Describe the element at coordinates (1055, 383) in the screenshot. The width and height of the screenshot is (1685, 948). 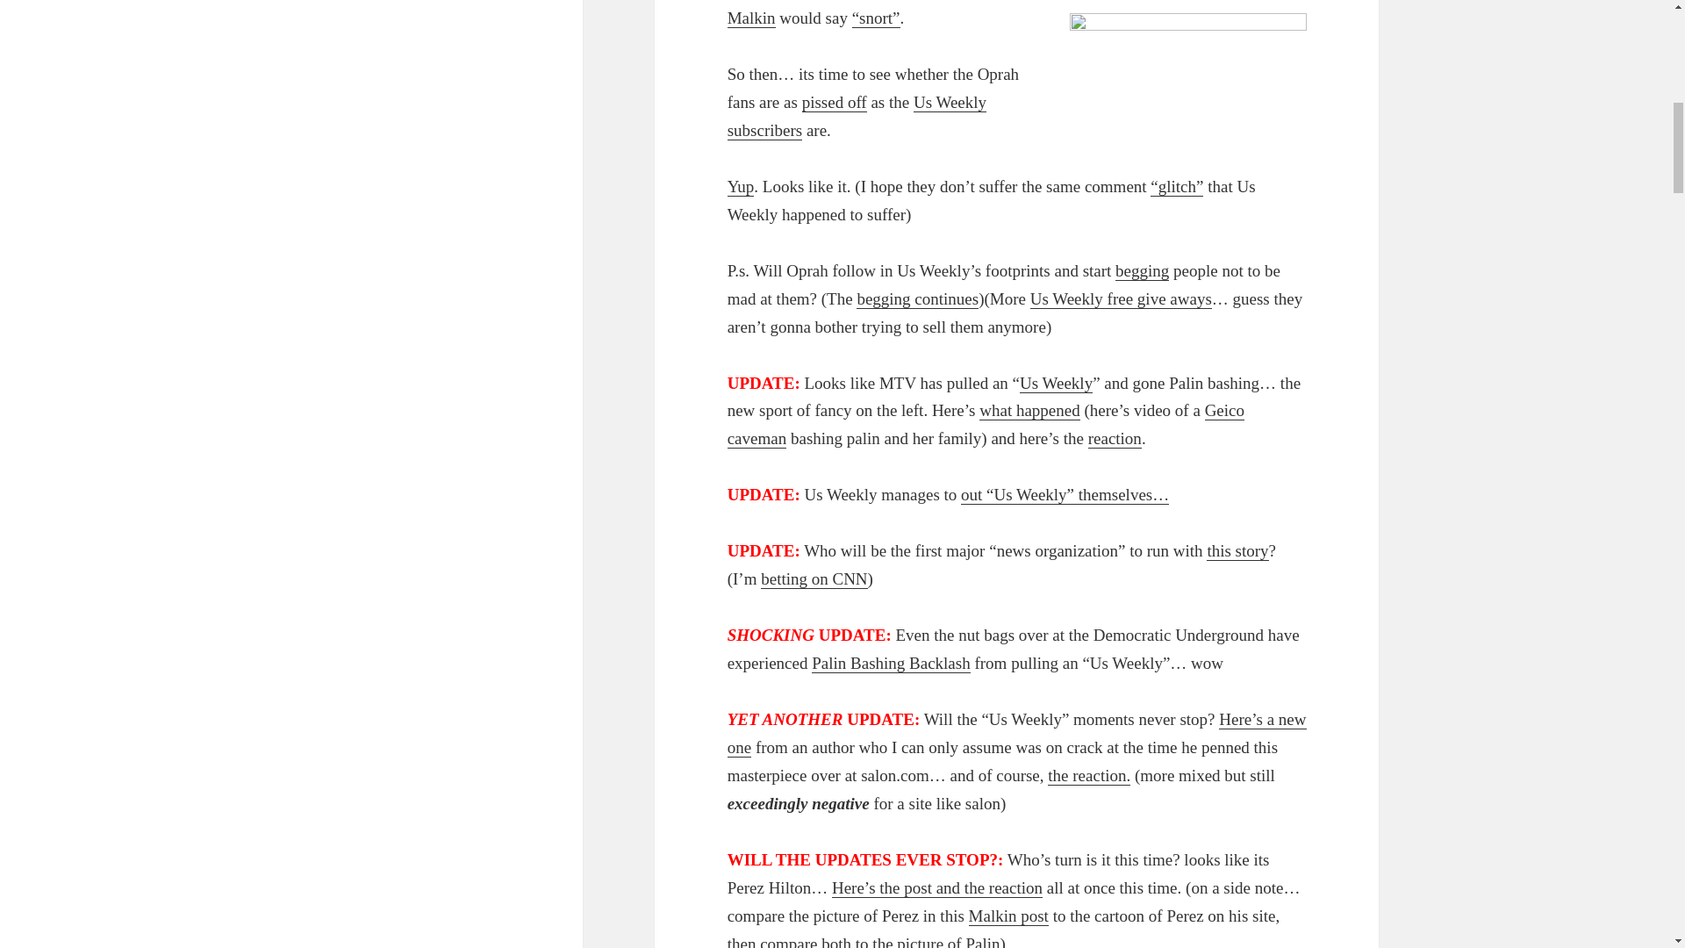
I see `Us Weekly at its best...` at that location.